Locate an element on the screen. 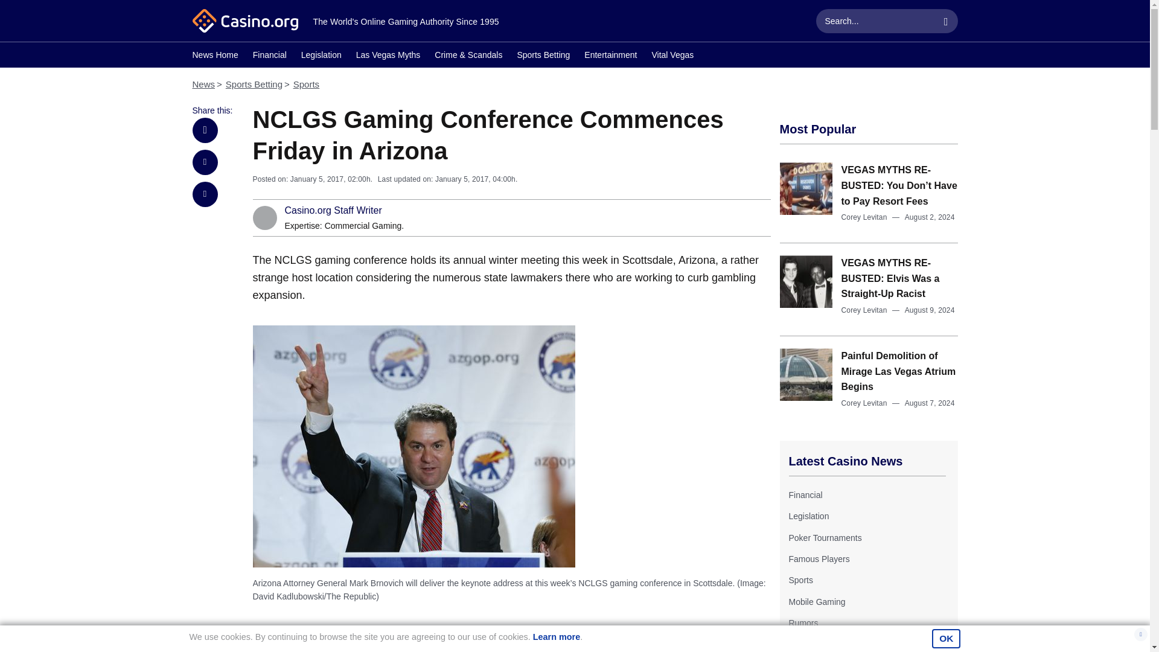 Image resolution: width=1159 pixels, height=652 pixels. Legislation is located at coordinates (321, 56).